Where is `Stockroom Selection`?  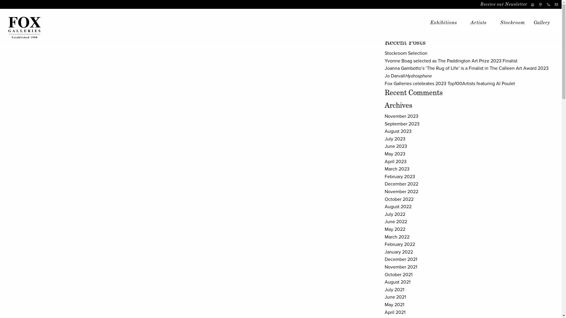 Stockroom Selection is located at coordinates (406, 53).